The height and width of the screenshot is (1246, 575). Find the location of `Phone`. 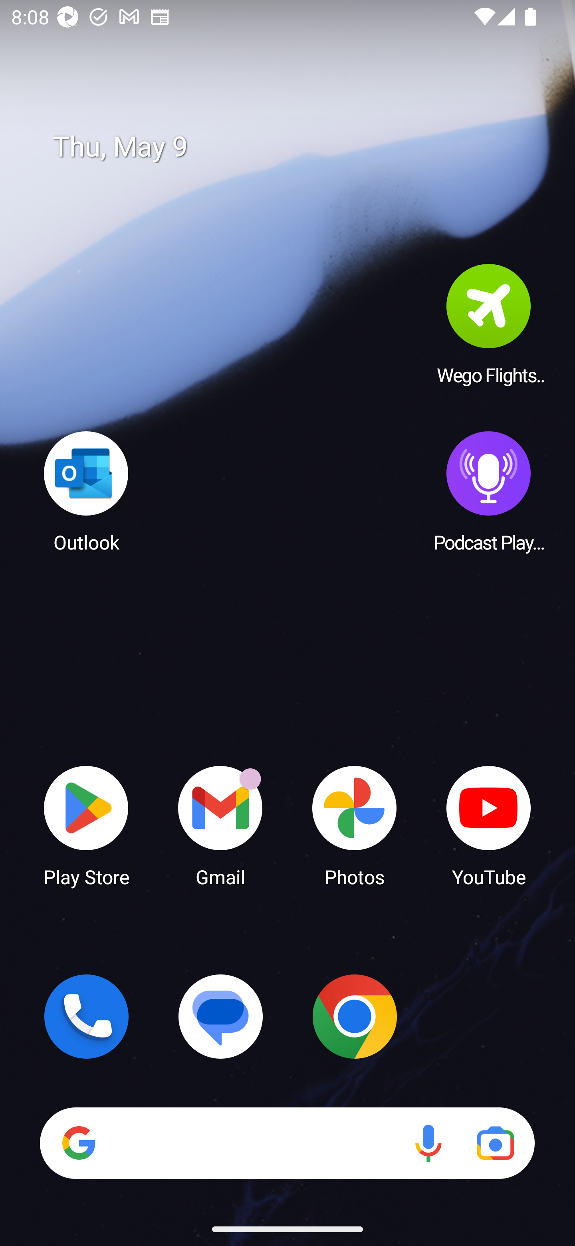

Phone is located at coordinates (86, 1016).